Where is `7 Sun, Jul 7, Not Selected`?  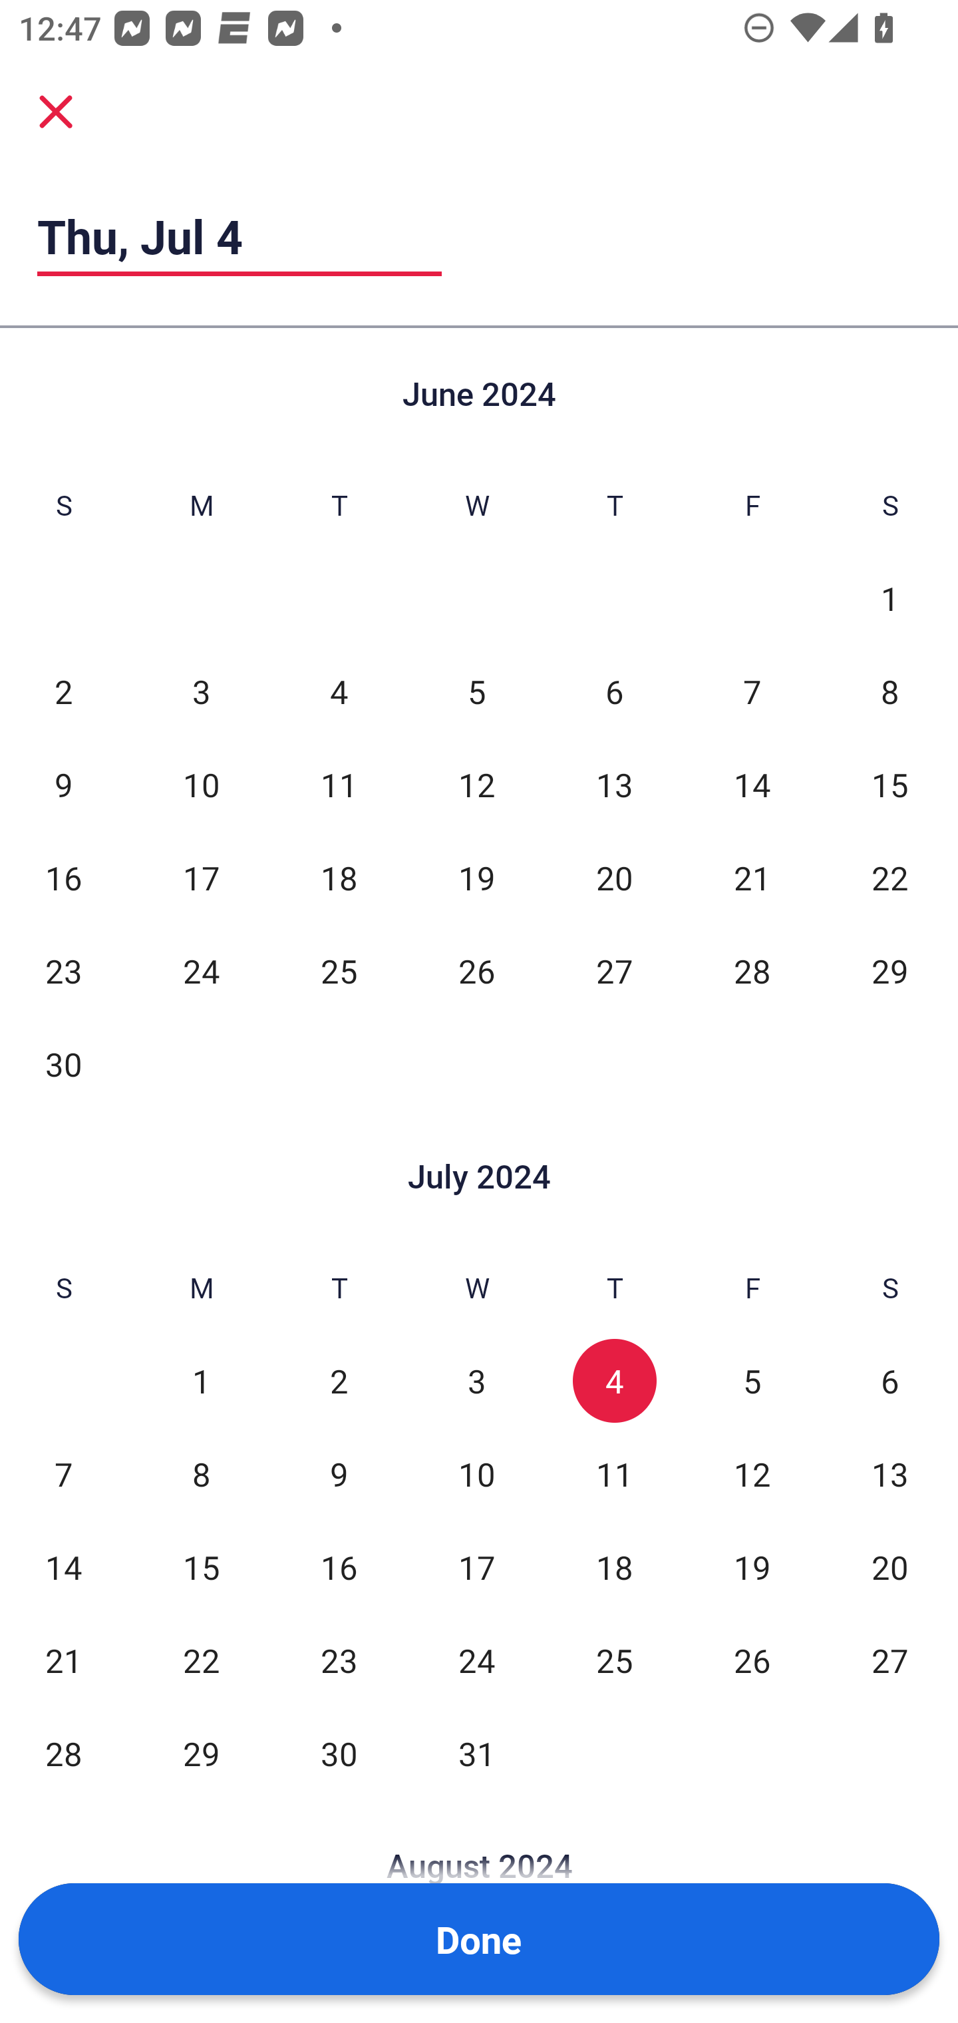 7 Sun, Jul 7, Not Selected is located at coordinates (63, 1475).